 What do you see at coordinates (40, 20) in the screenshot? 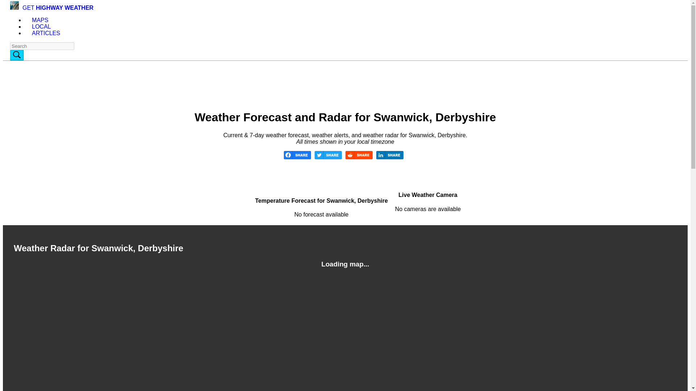
I see `MAPS` at bounding box center [40, 20].